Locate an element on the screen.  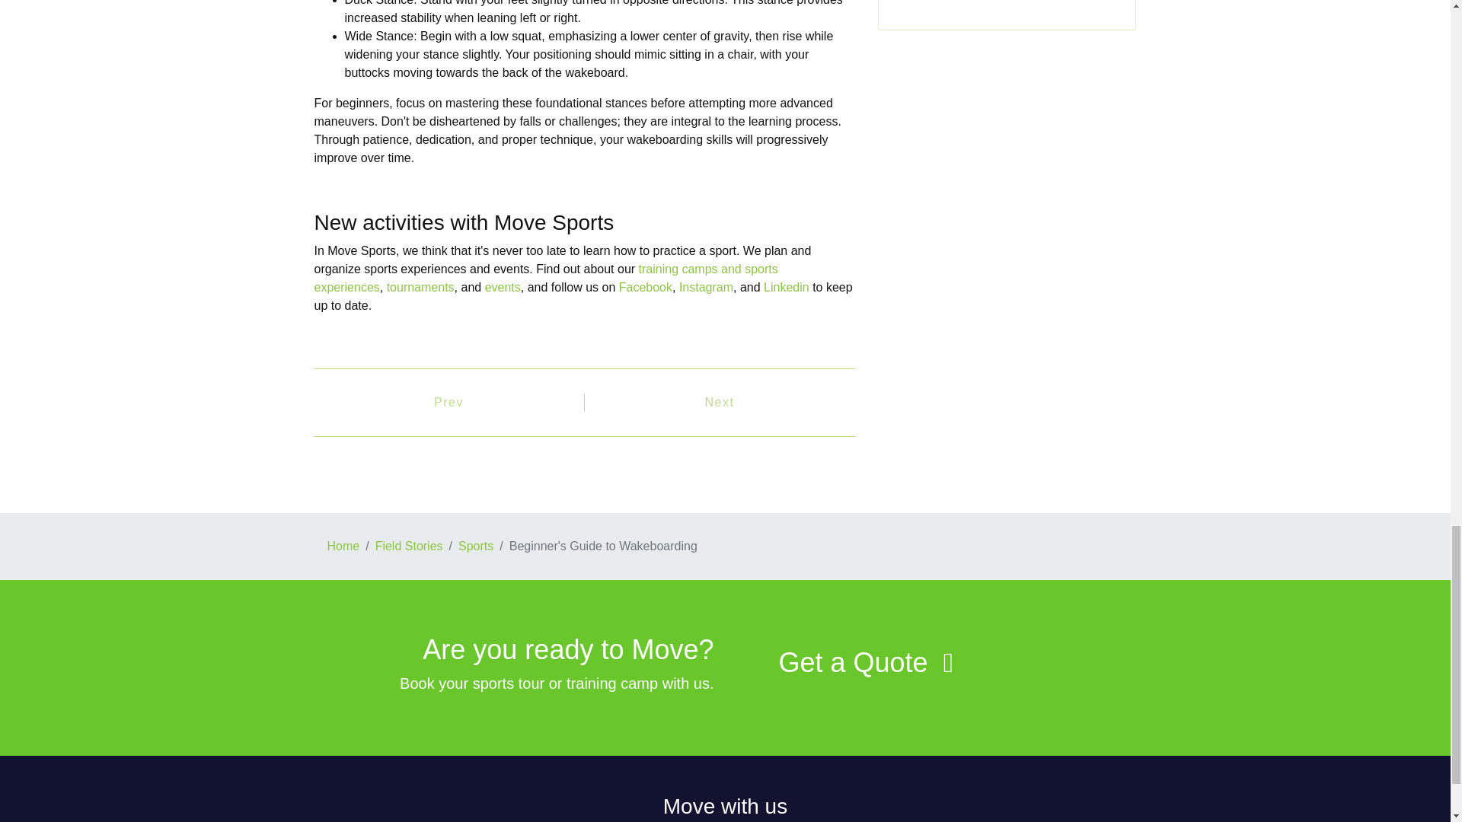
Running in the summer: precautions you should take is located at coordinates (720, 403).